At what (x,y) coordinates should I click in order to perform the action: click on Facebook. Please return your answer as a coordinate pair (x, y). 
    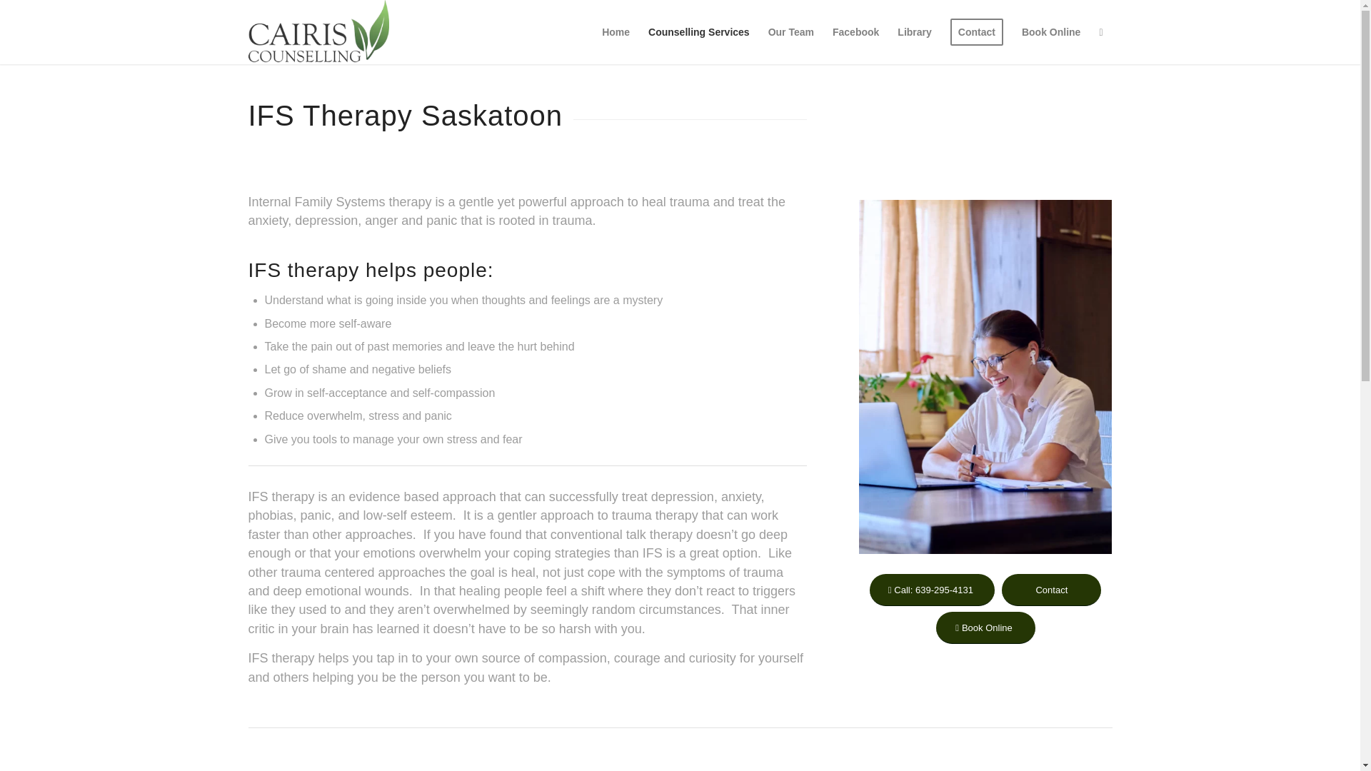
    Looking at the image, I should click on (855, 31).